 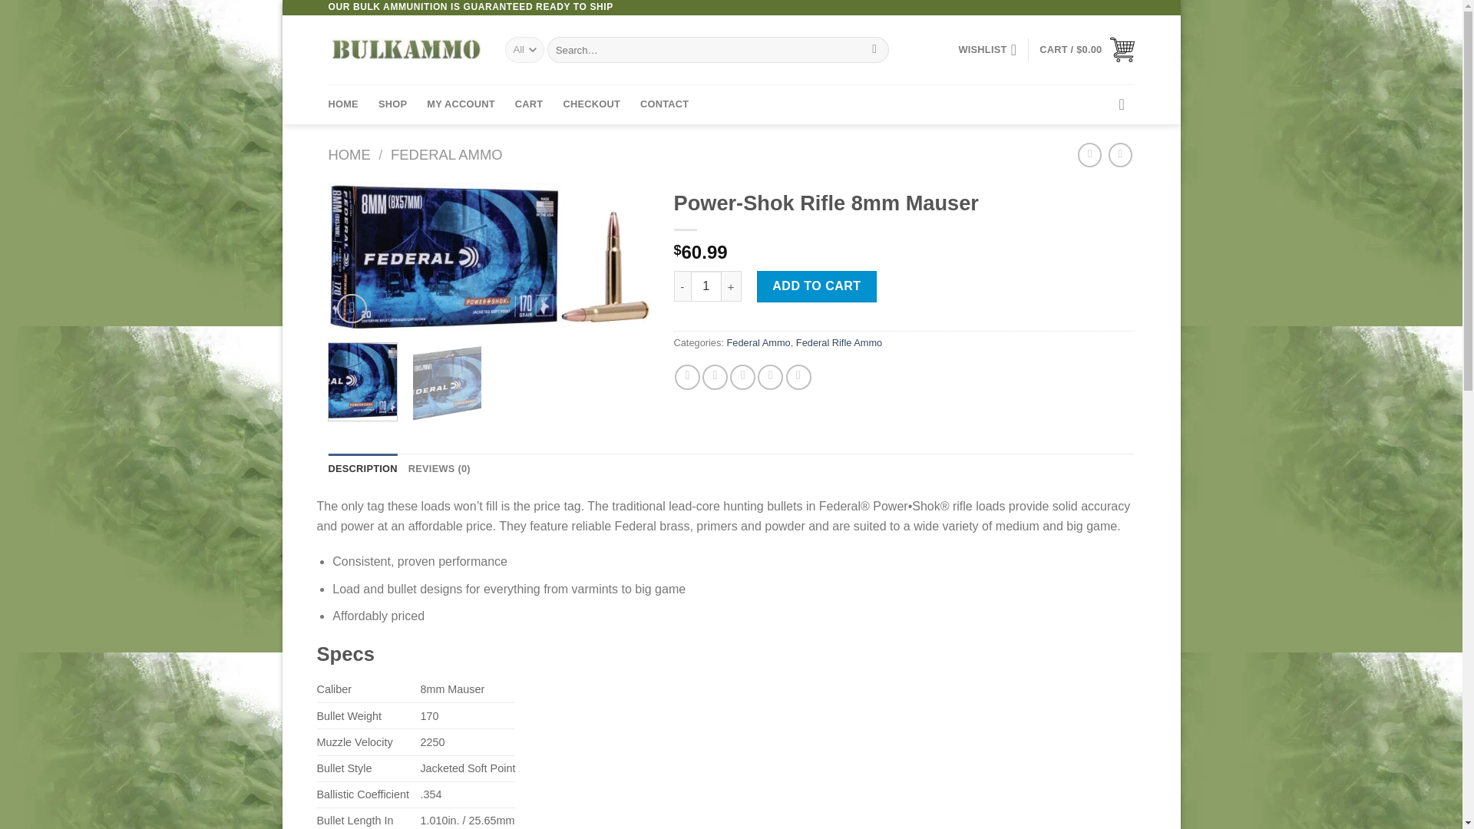 I want to click on CHECKOUT, so click(x=591, y=104).